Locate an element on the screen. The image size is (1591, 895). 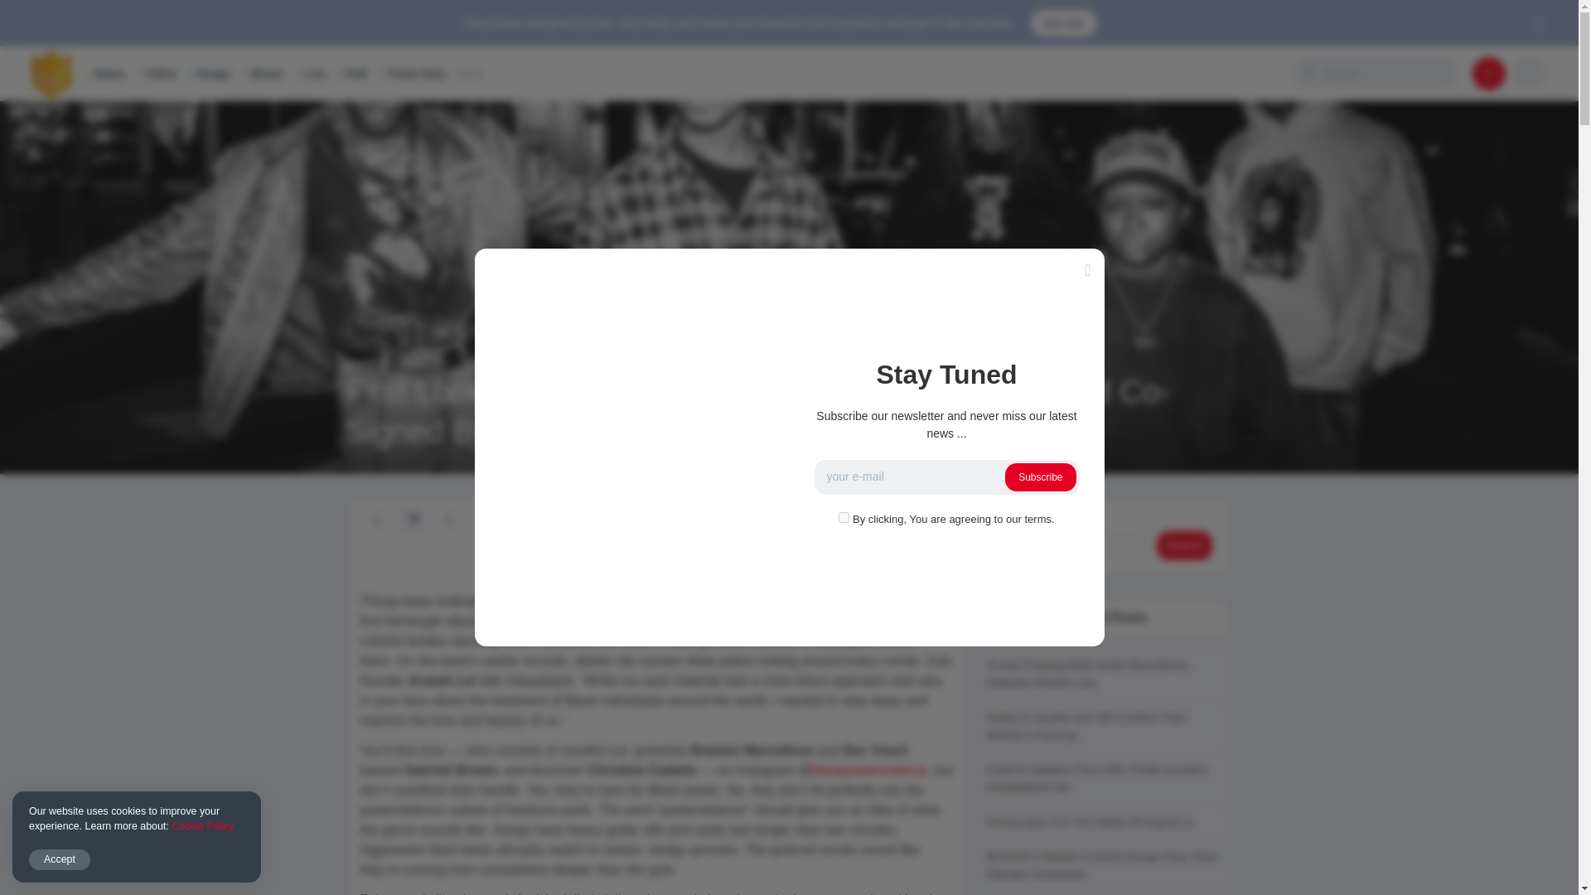
Trivia Quiz is located at coordinates (413, 73).